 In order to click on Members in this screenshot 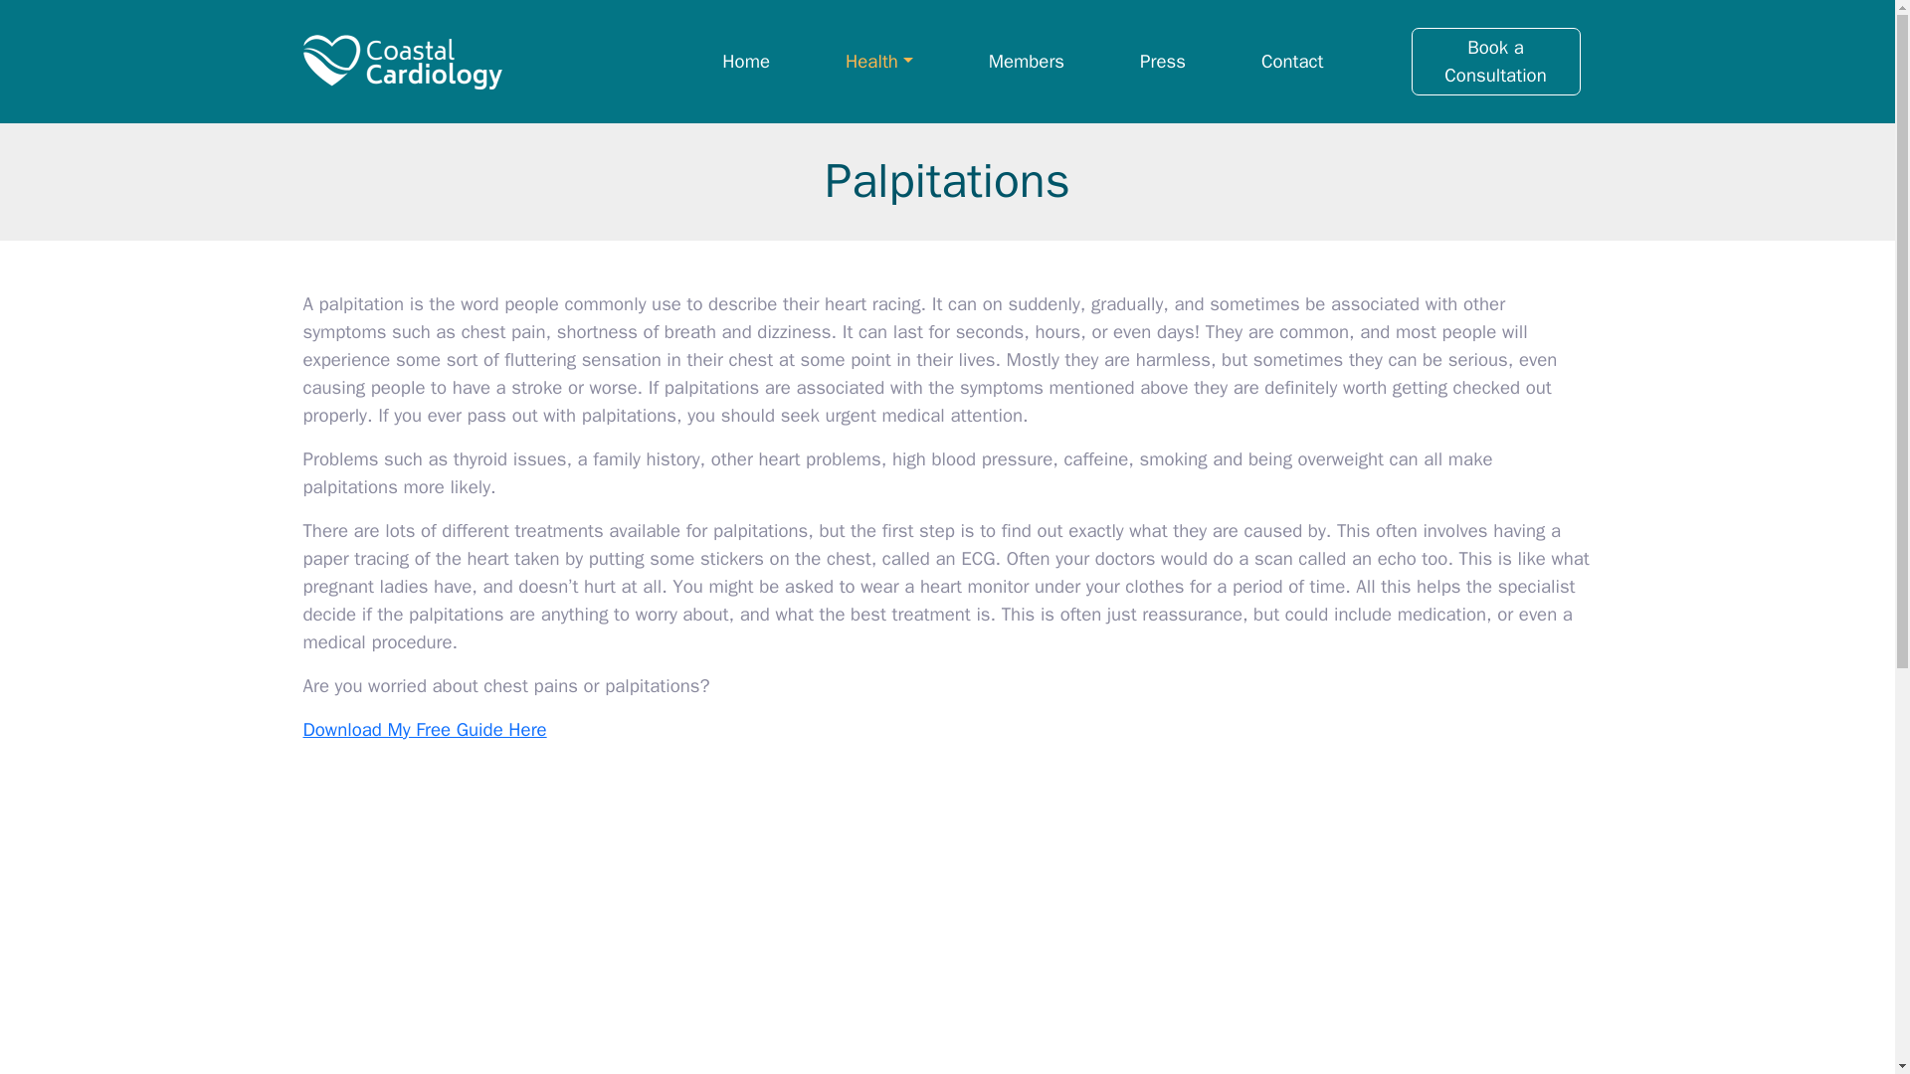, I will do `click(1027, 62)`.